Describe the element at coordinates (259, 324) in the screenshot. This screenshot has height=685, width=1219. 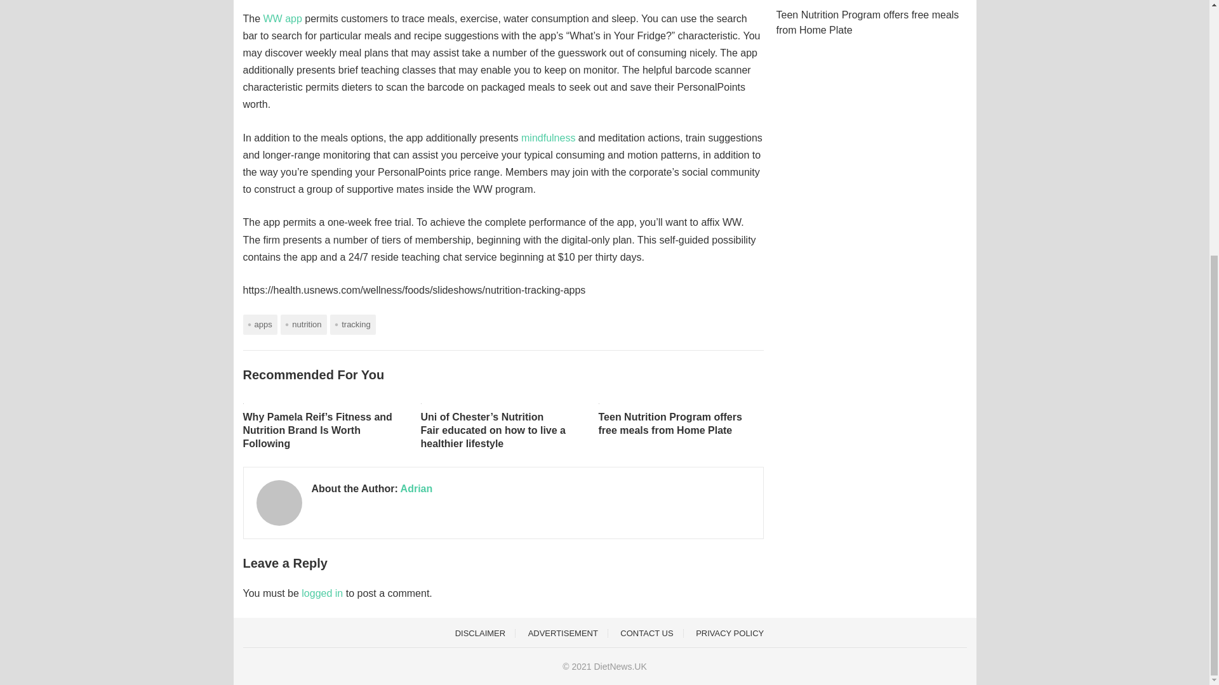
I see `apps` at that location.